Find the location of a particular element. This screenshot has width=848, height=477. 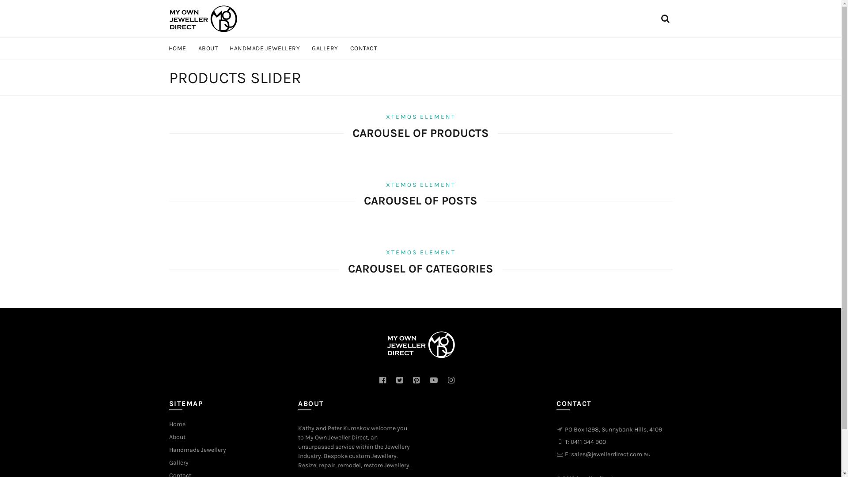

Home is located at coordinates (177, 424).